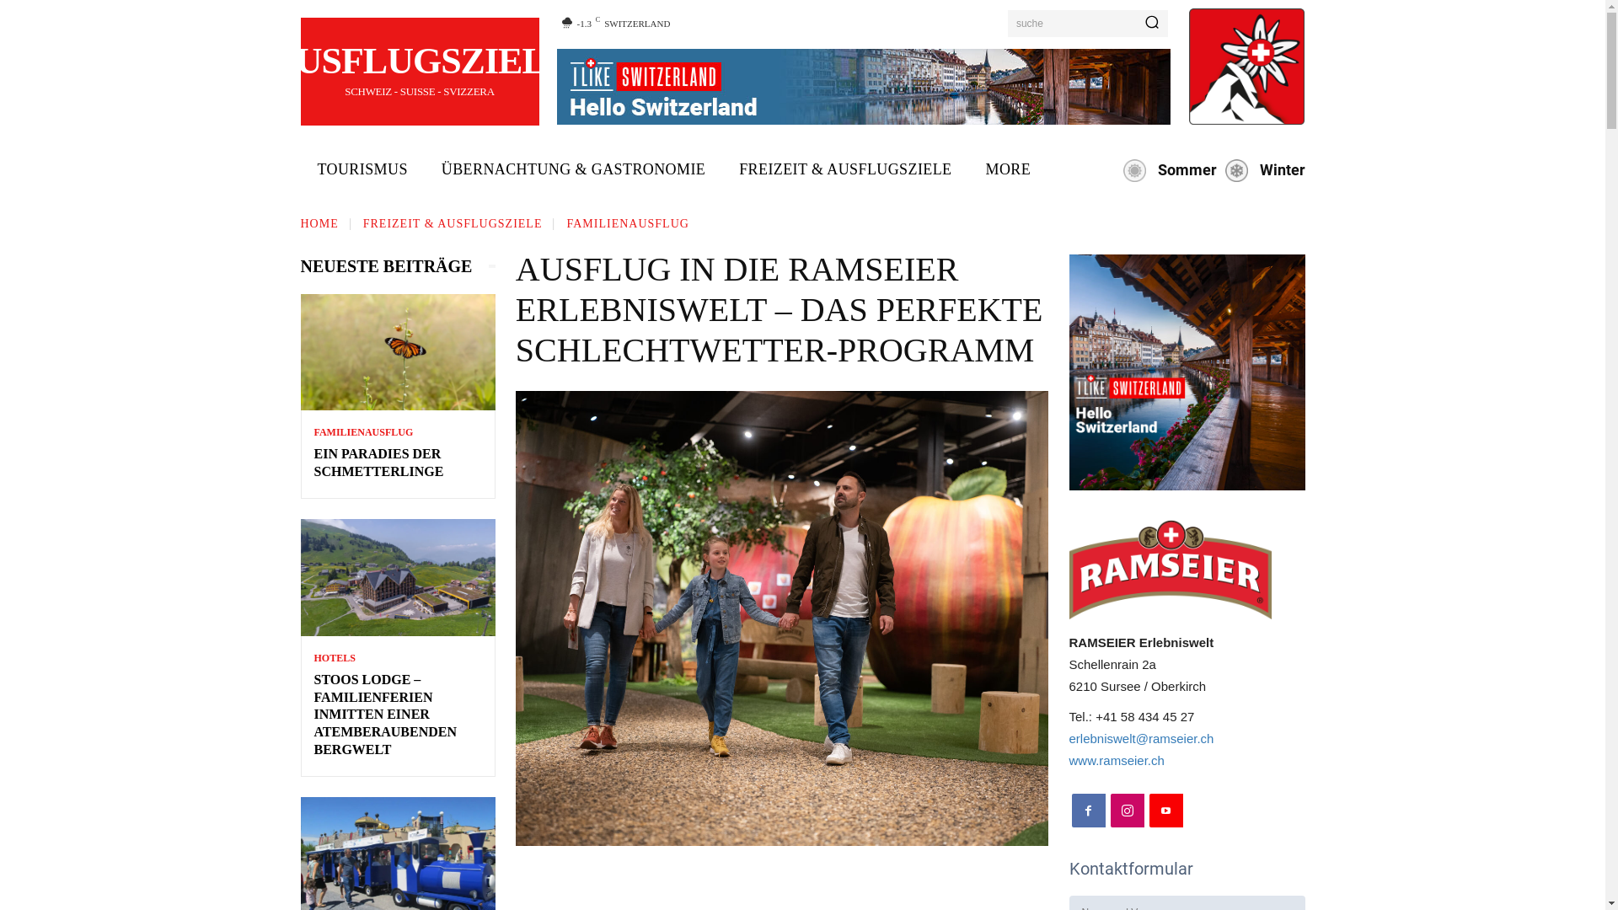 The image size is (1618, 910). I want to click on FAMILIENAUSFLUG, so click(627, 224).